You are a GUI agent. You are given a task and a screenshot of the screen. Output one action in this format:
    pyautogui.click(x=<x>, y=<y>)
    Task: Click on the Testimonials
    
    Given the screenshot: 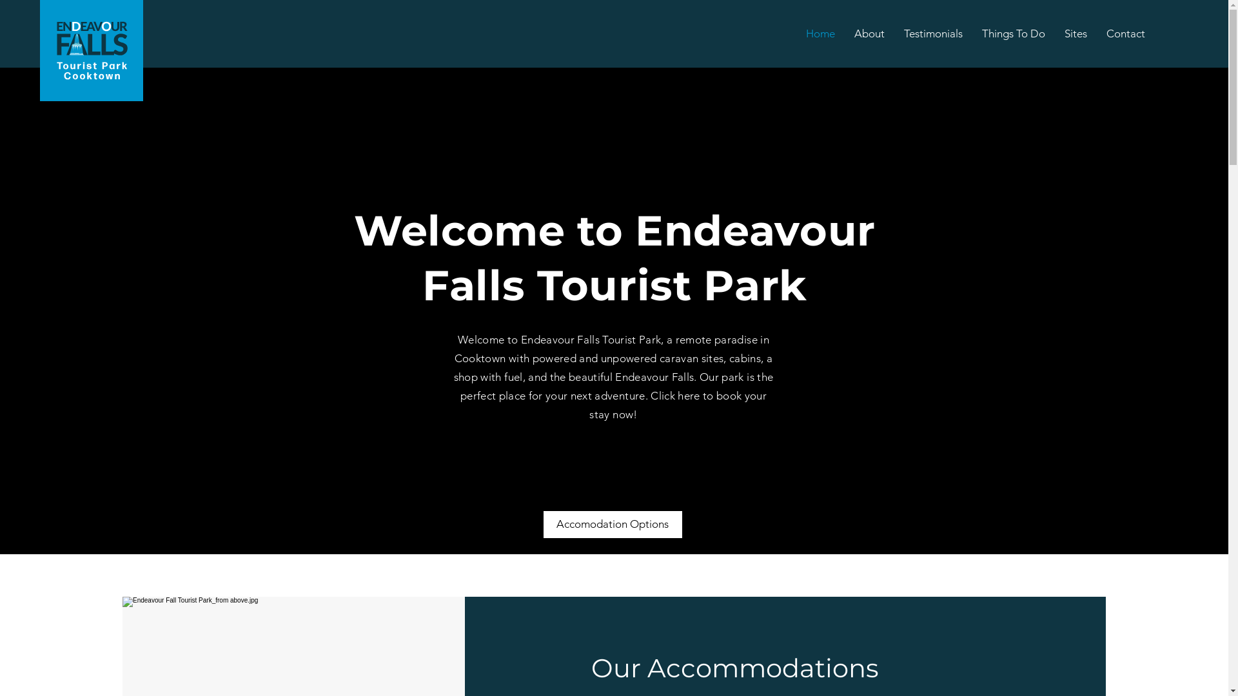 What is the action you would take?
    pyautogui.click(x=934, y=34)
    